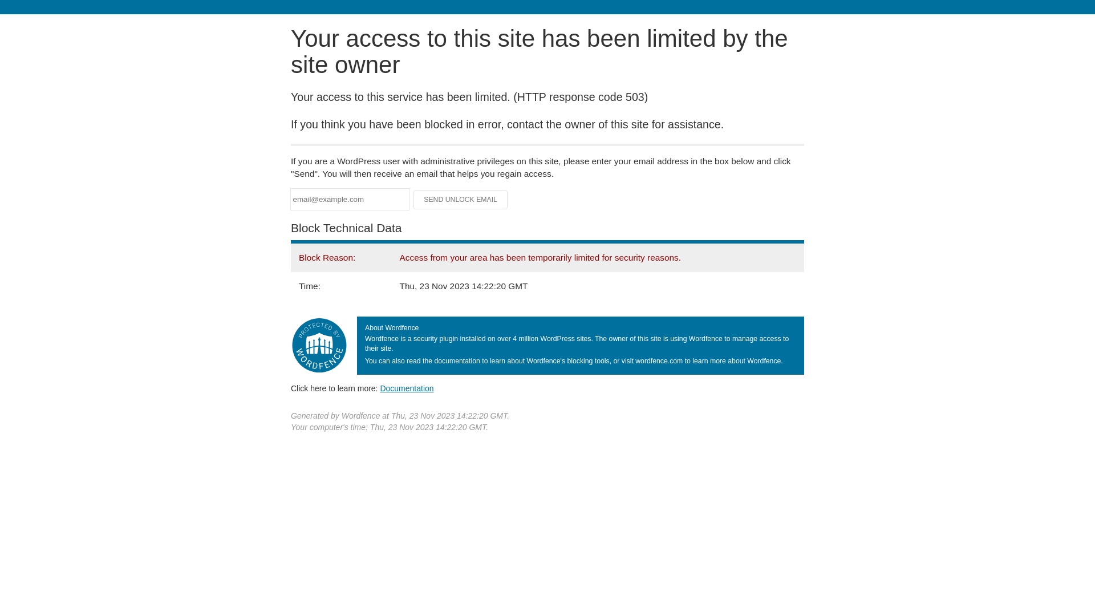 This screenshot has width=1095, height=616. What do you see at coordinates (461, 200) in the screenshot?
I see `Send Unlock Email` at bounding box center [461, 200].